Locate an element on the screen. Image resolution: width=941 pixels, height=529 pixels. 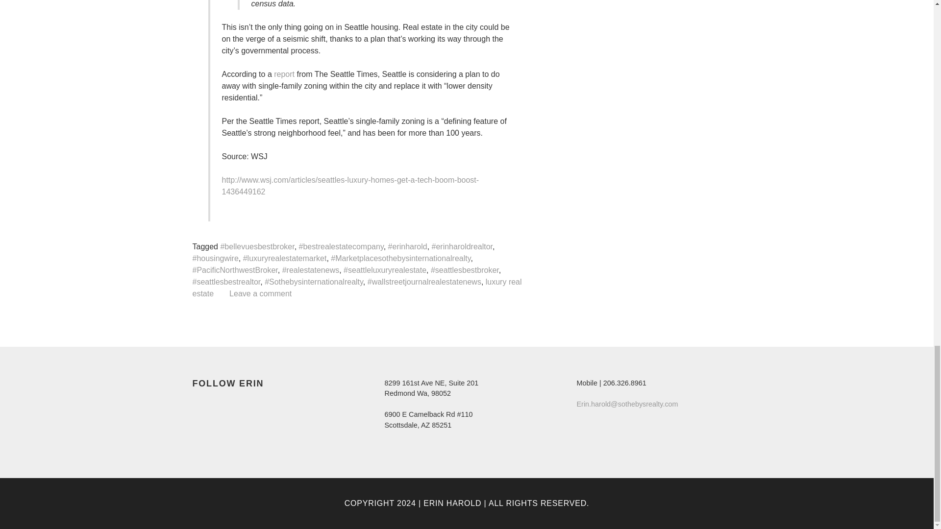
Leave a comment is located at coordinates (261, 293).